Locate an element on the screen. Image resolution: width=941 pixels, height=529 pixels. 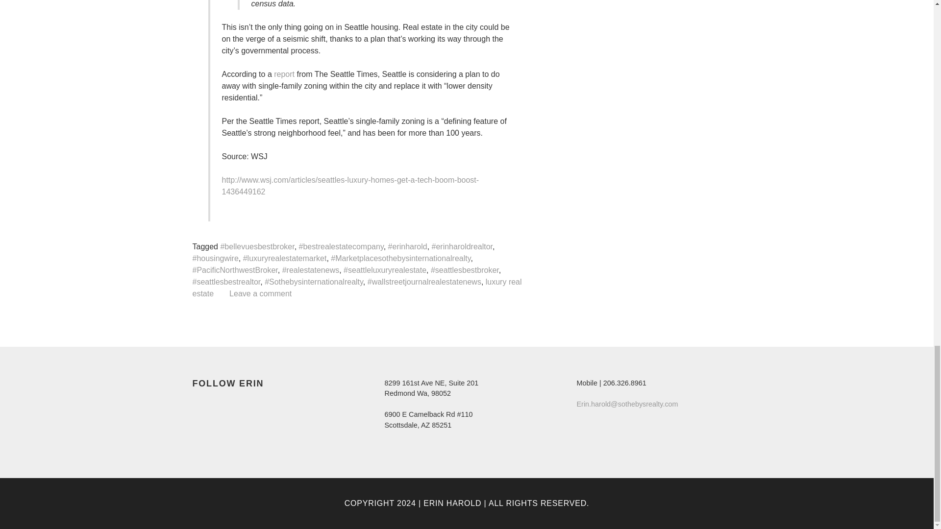
Leave a comment is located at coordinates (261, 293).